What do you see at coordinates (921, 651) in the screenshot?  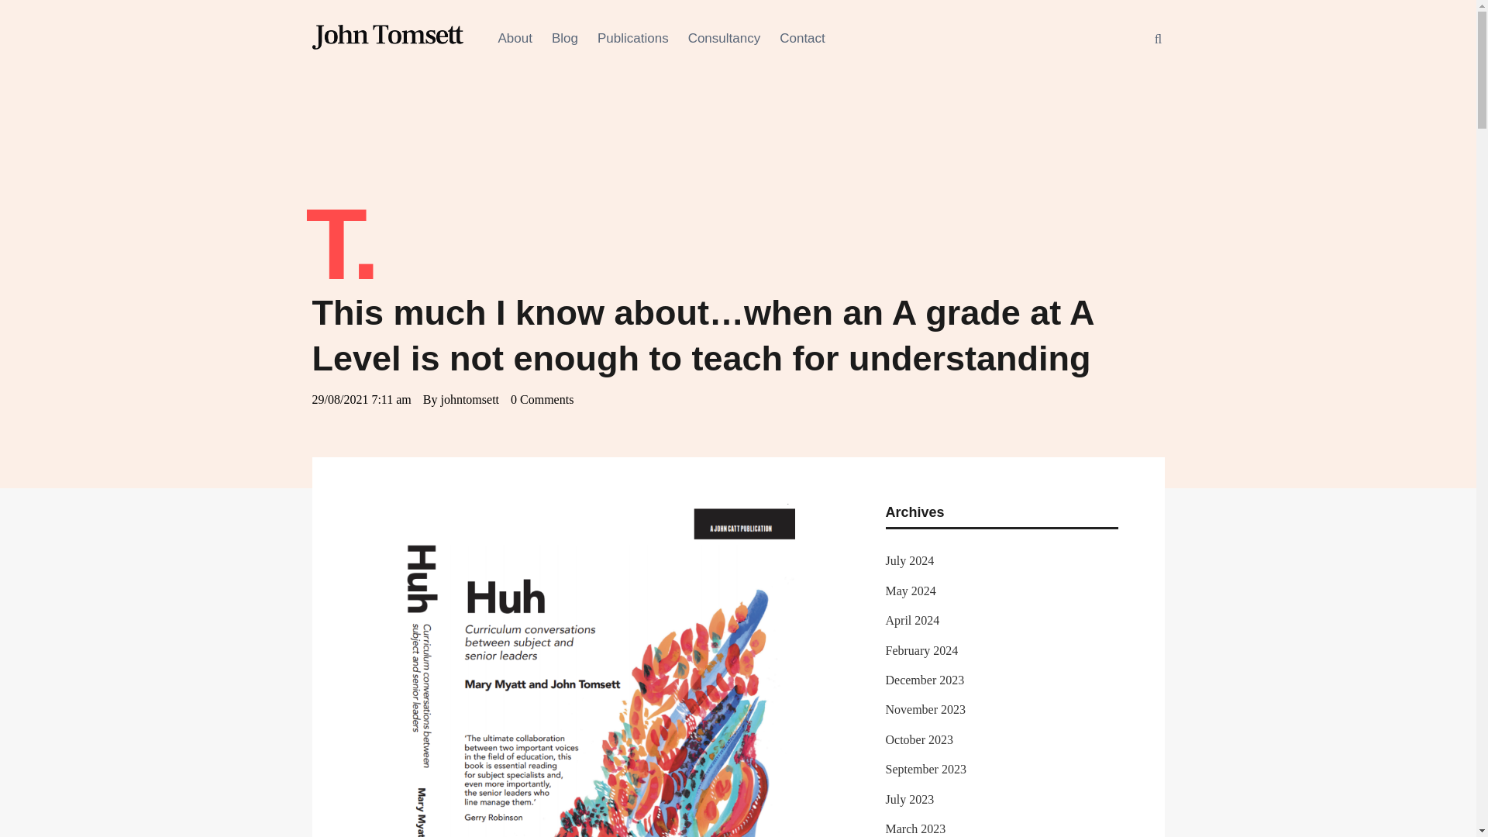 I see `February 2024` at bounding box center [921, 651].